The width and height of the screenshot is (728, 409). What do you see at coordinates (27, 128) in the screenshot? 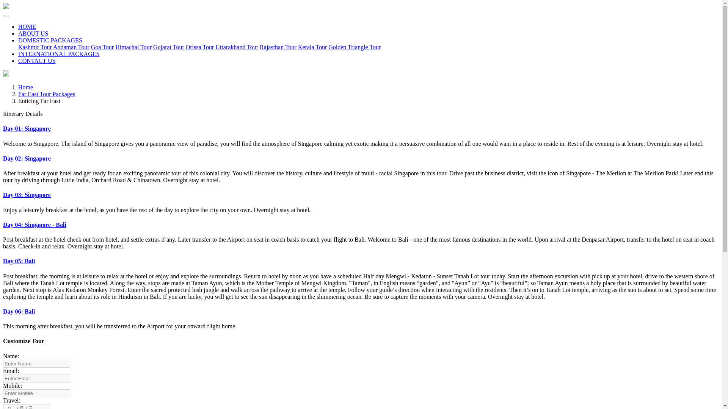
I see `Day 01: Singapore` at bounding box center [27, 128].